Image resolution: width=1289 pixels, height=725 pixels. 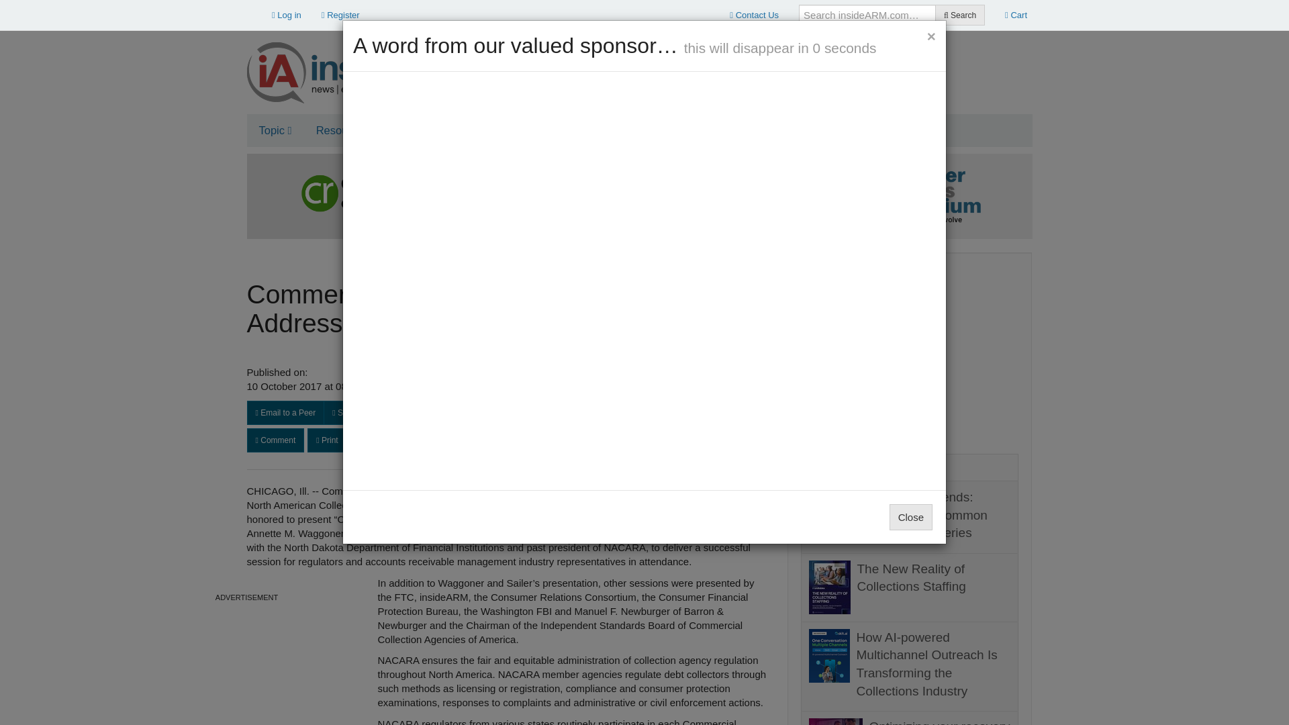 What do you see at coordinates (426, 130) in the screenshot?
I see `Advertise` at bounding box center [426, 130].